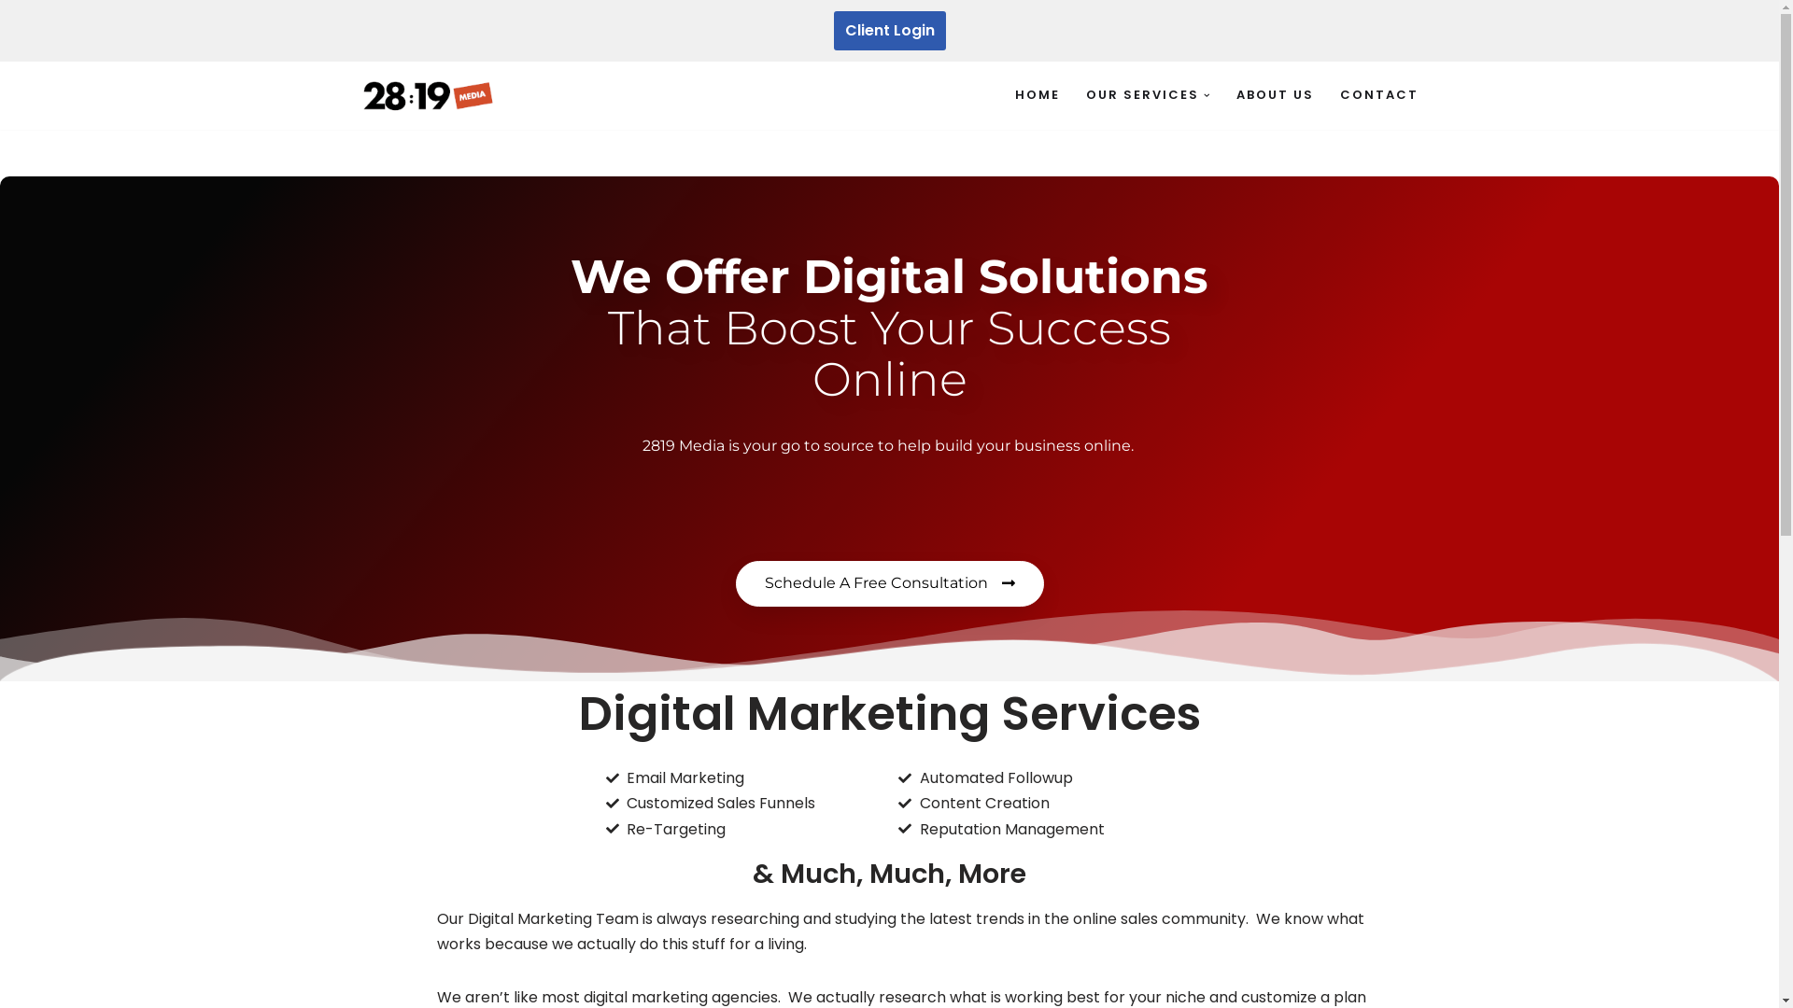 Image resolution: width=1793 pixels, height=1008 pixels. I want to click on Skip to content, so click(14, 39).